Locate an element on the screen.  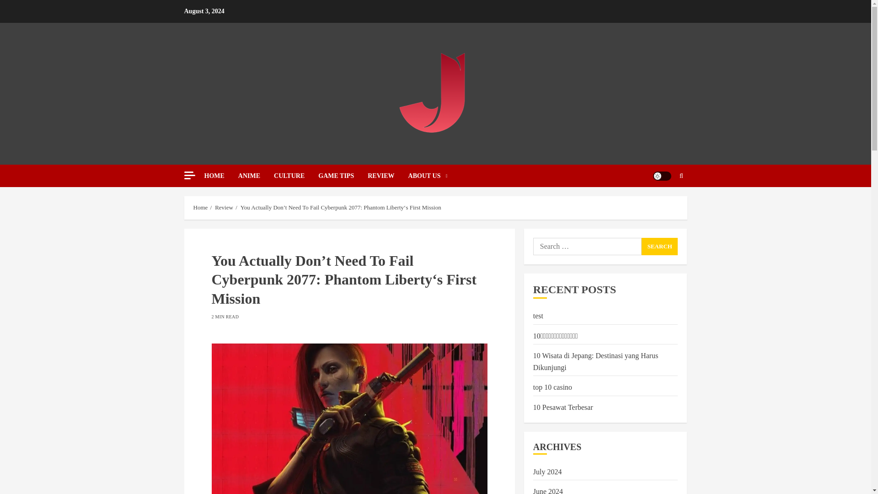
Home is located at coordinates (200, 208).